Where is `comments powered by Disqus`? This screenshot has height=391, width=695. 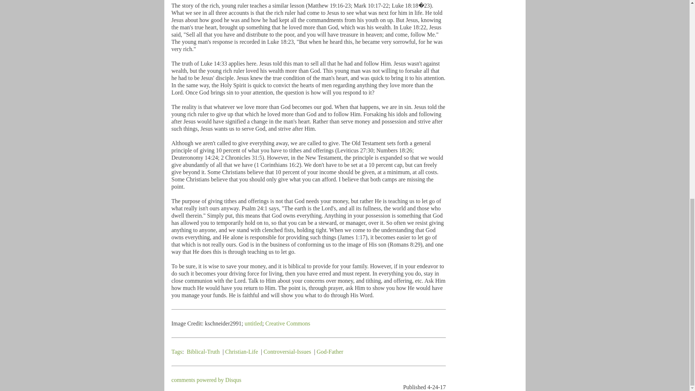
comments powered by Disqus is located at coordinates (206, 380).